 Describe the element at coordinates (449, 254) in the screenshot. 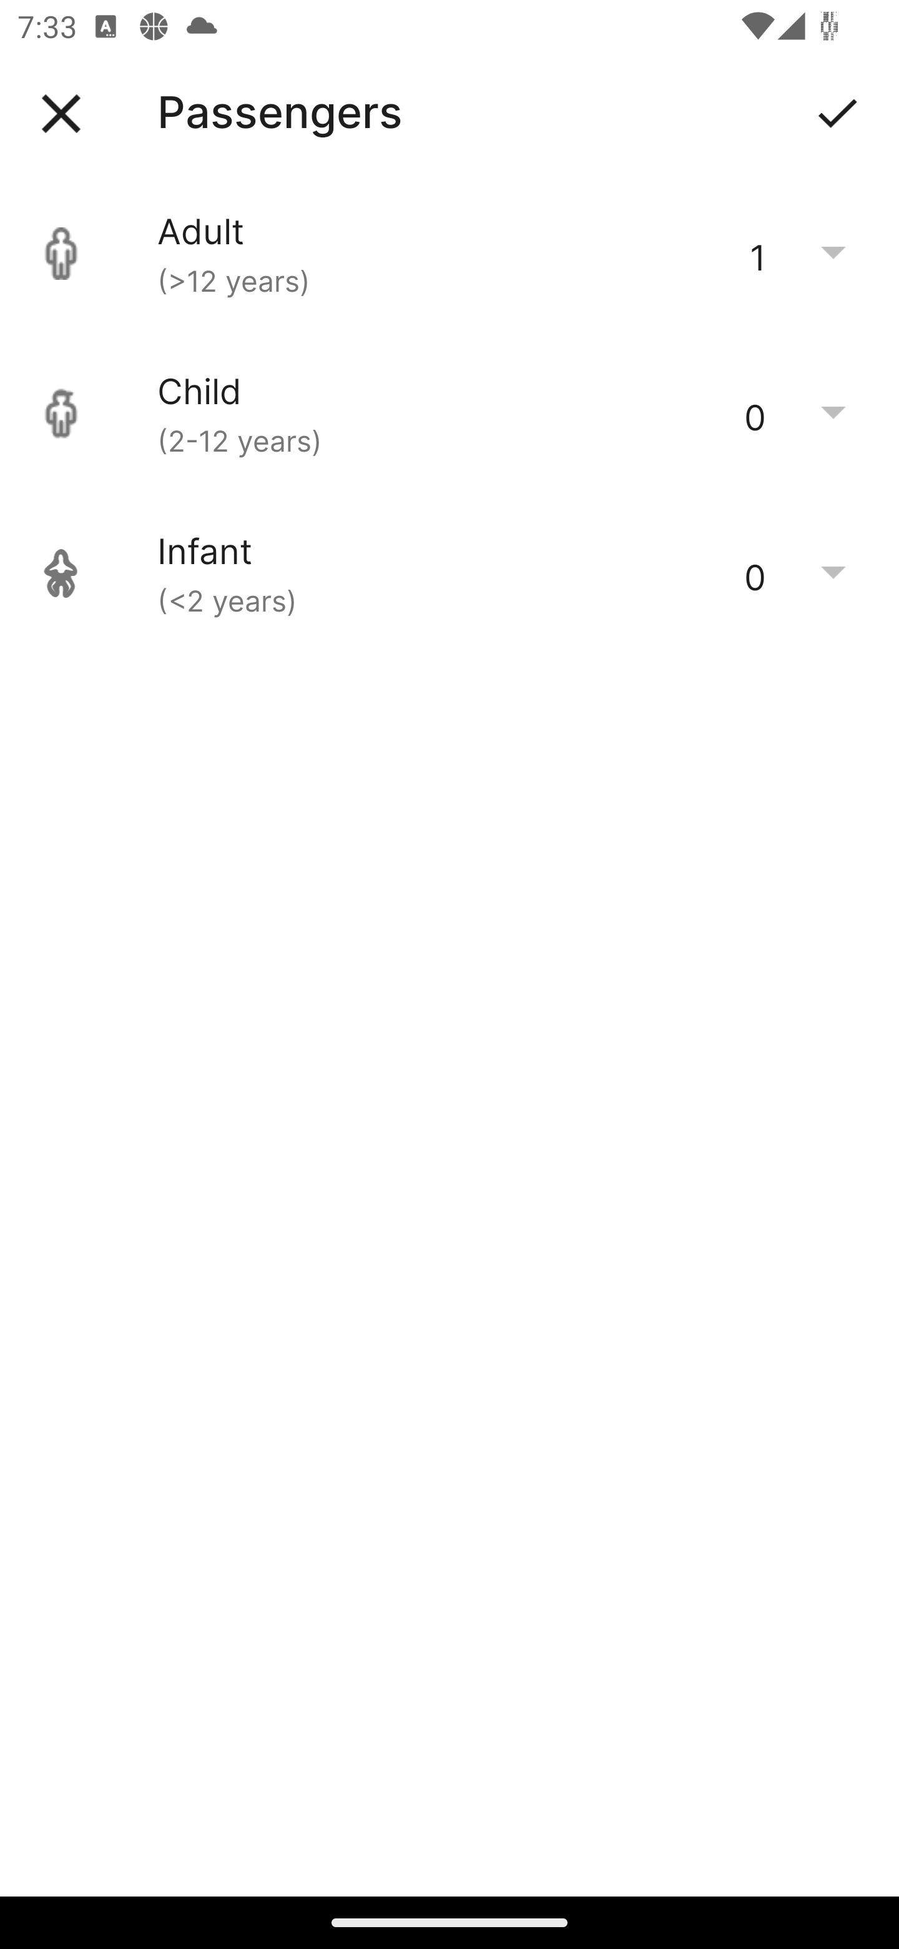

I see `Adult (>12 years) 1` at that location.